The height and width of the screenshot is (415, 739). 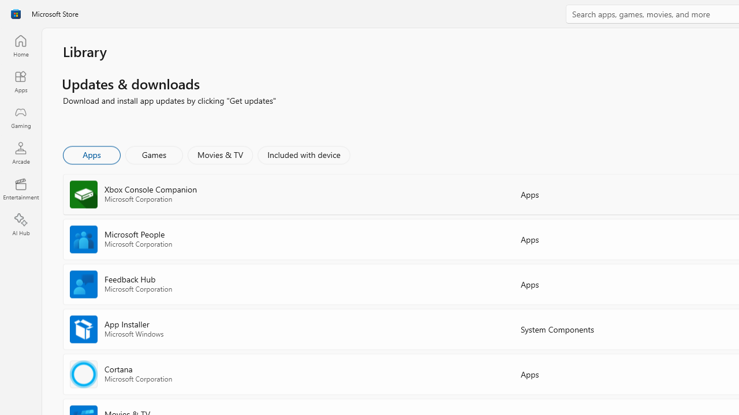 What do you see at coordinates (220, 154) in the screenshot?
I see `Movies & TV` at bounding box center [220, 154].